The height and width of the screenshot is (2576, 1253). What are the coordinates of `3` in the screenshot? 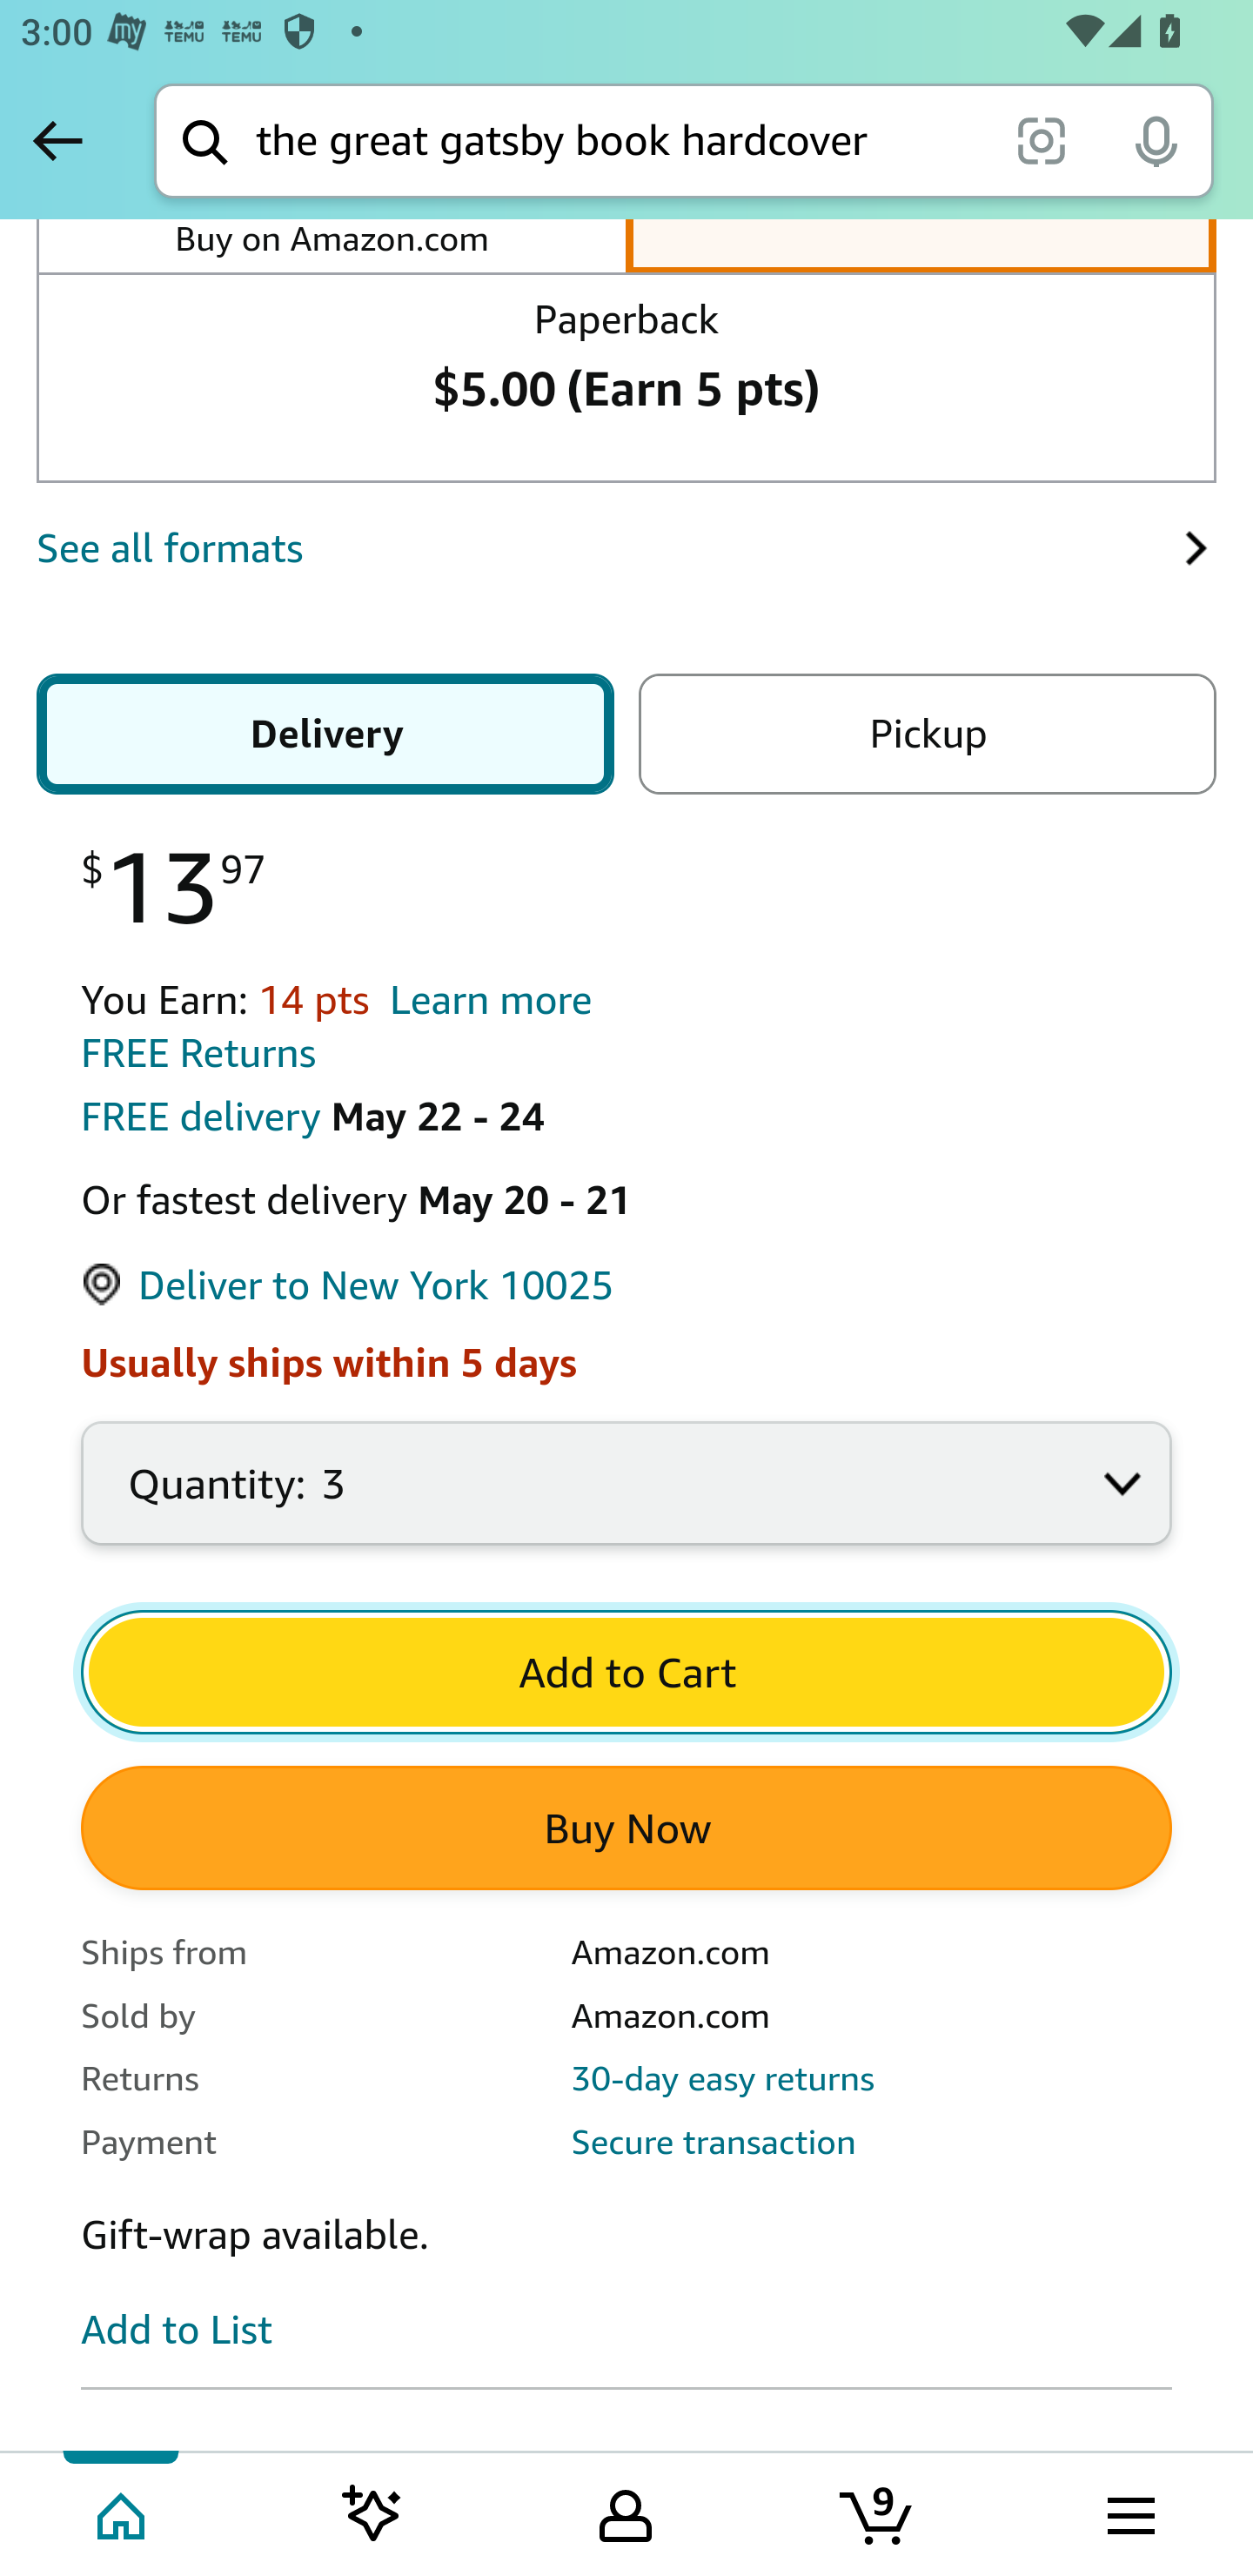 It's located at (626, 1499).